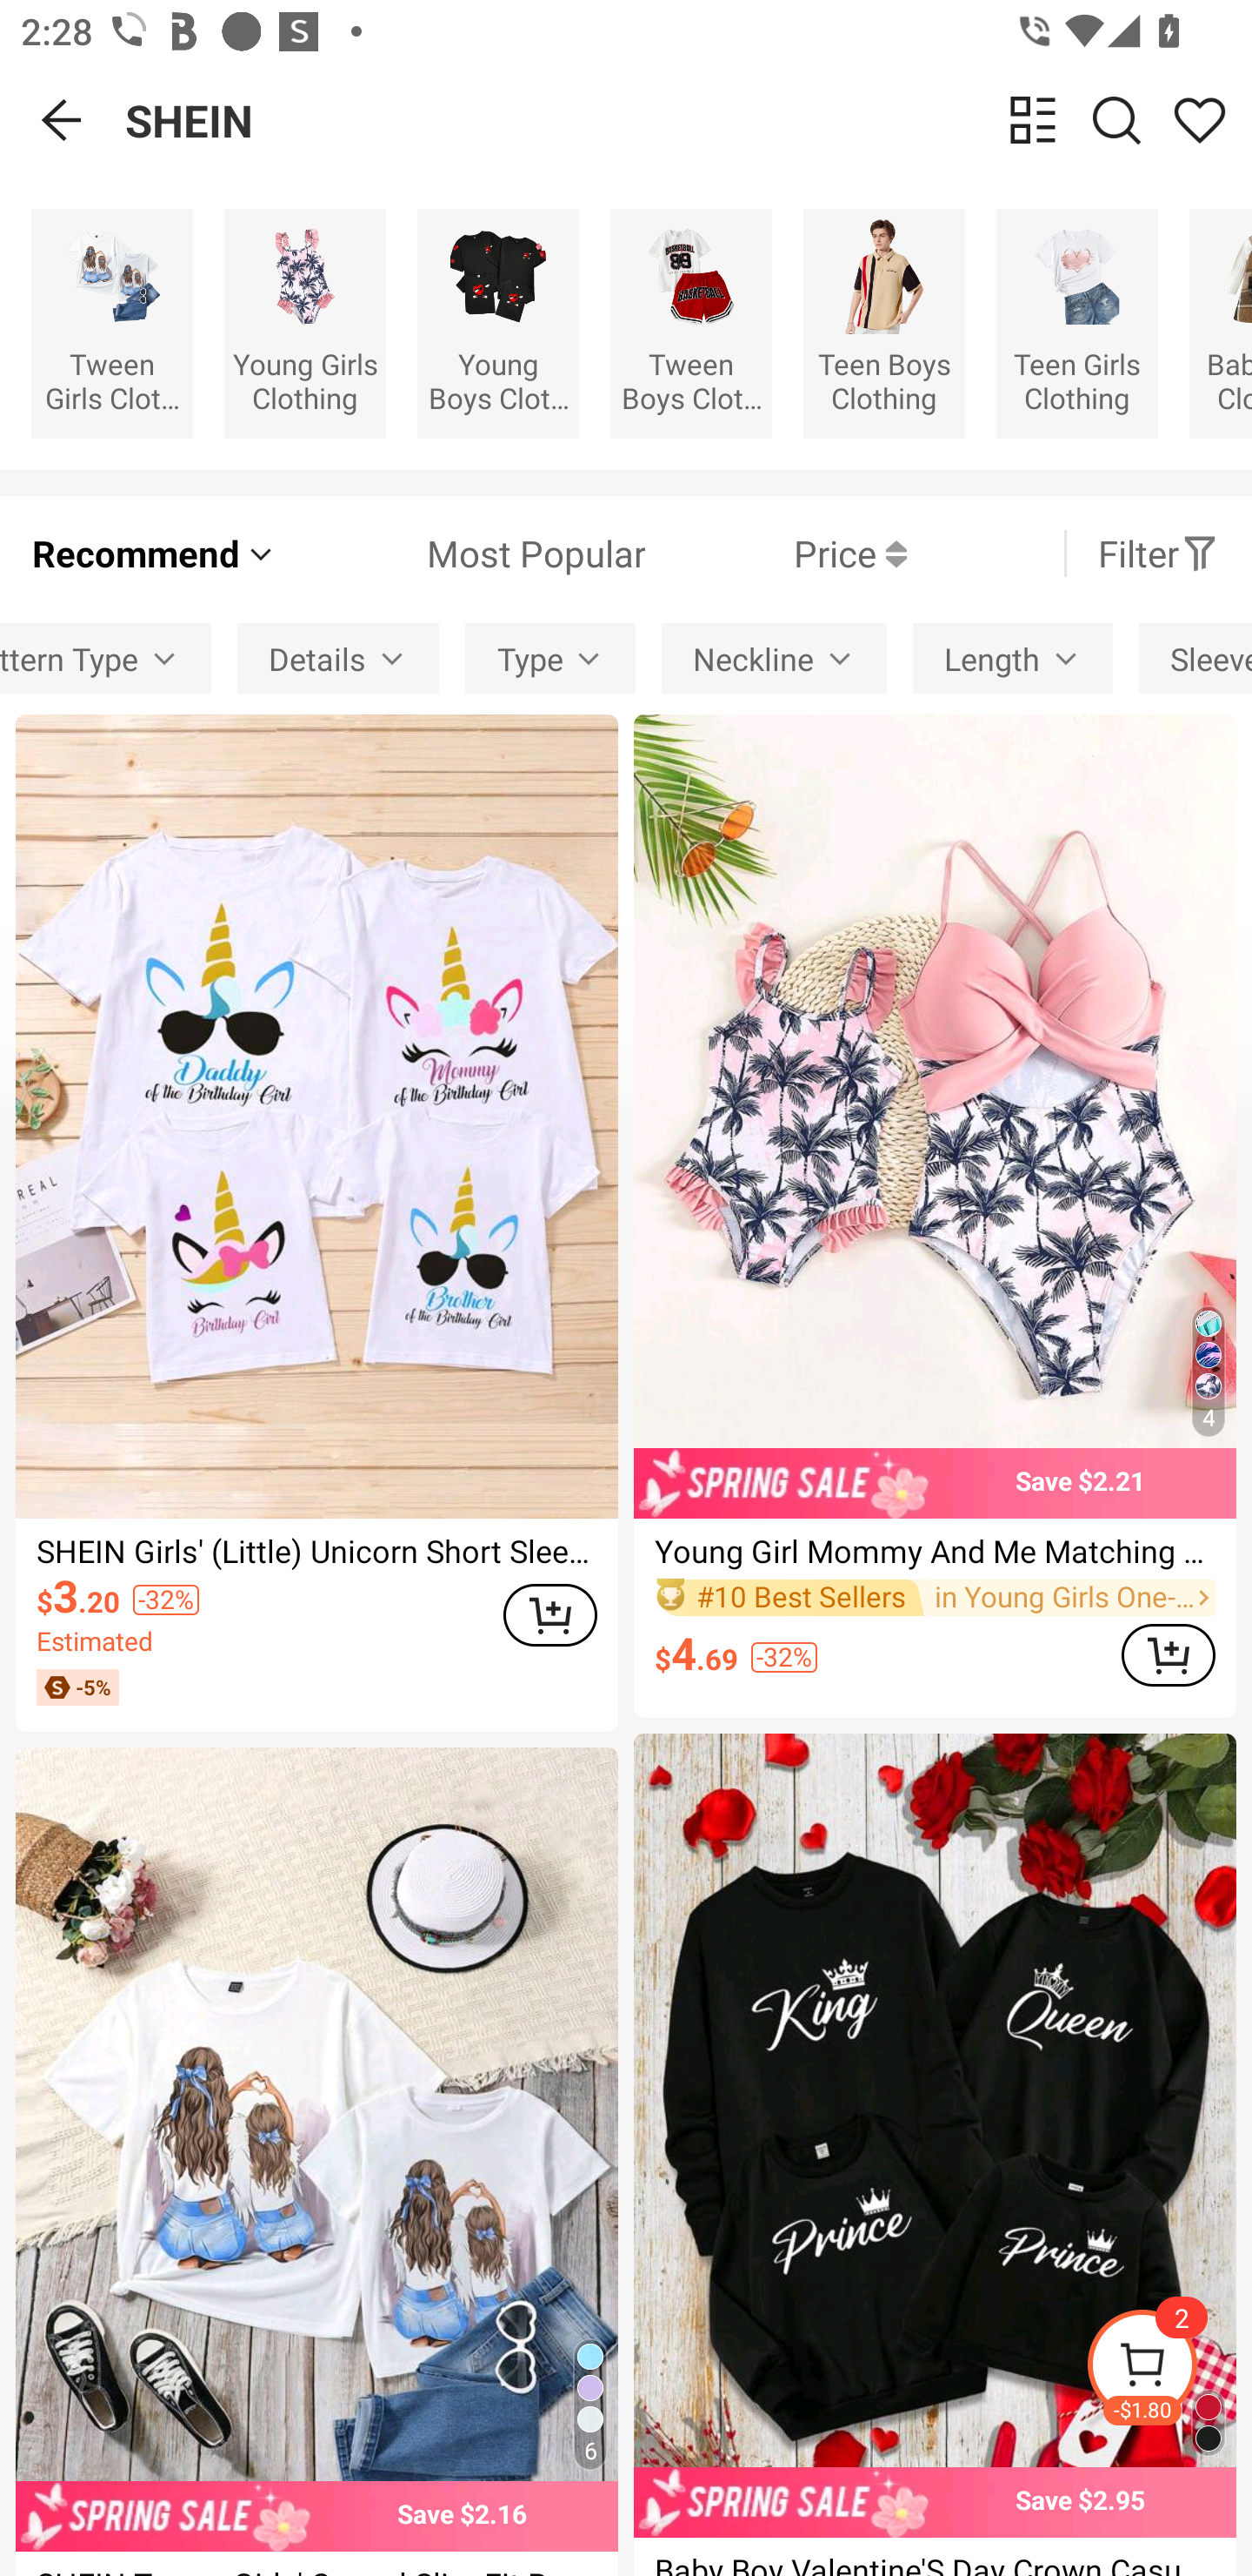  I want to click on ADD TO CART, so click(1169, 1654).